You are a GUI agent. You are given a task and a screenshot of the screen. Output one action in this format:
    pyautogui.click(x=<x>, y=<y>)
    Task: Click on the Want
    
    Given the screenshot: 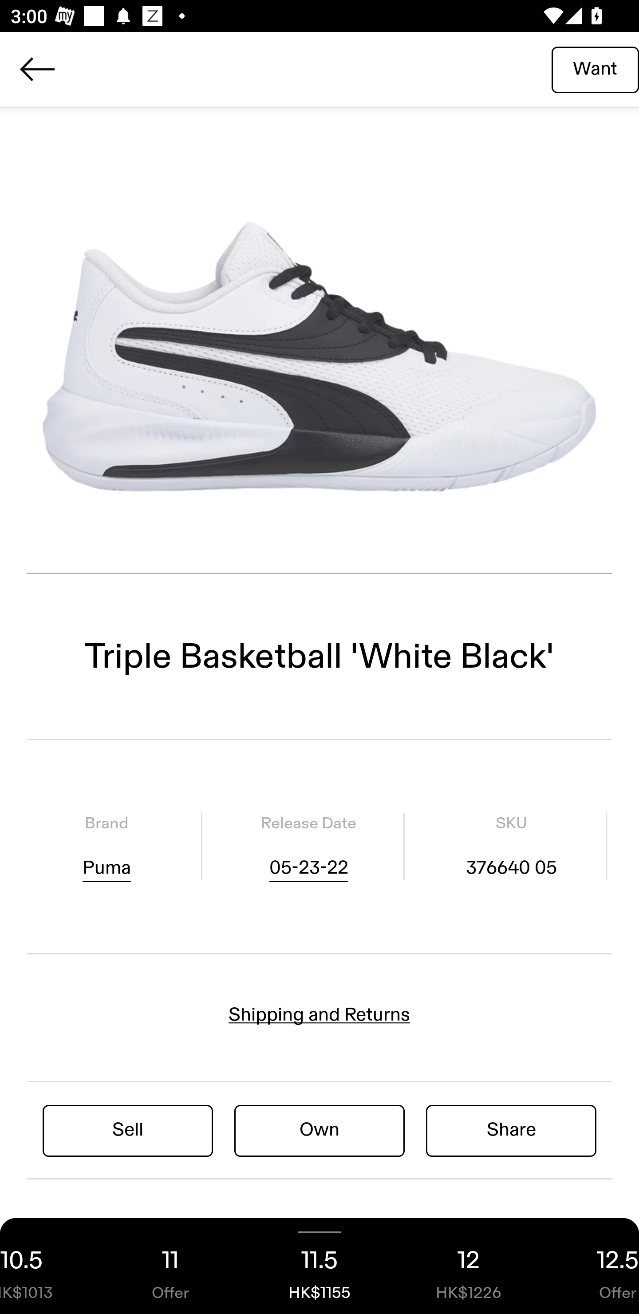 What is the action you would take?
    pyautogui.click(x=595, y=69)
    